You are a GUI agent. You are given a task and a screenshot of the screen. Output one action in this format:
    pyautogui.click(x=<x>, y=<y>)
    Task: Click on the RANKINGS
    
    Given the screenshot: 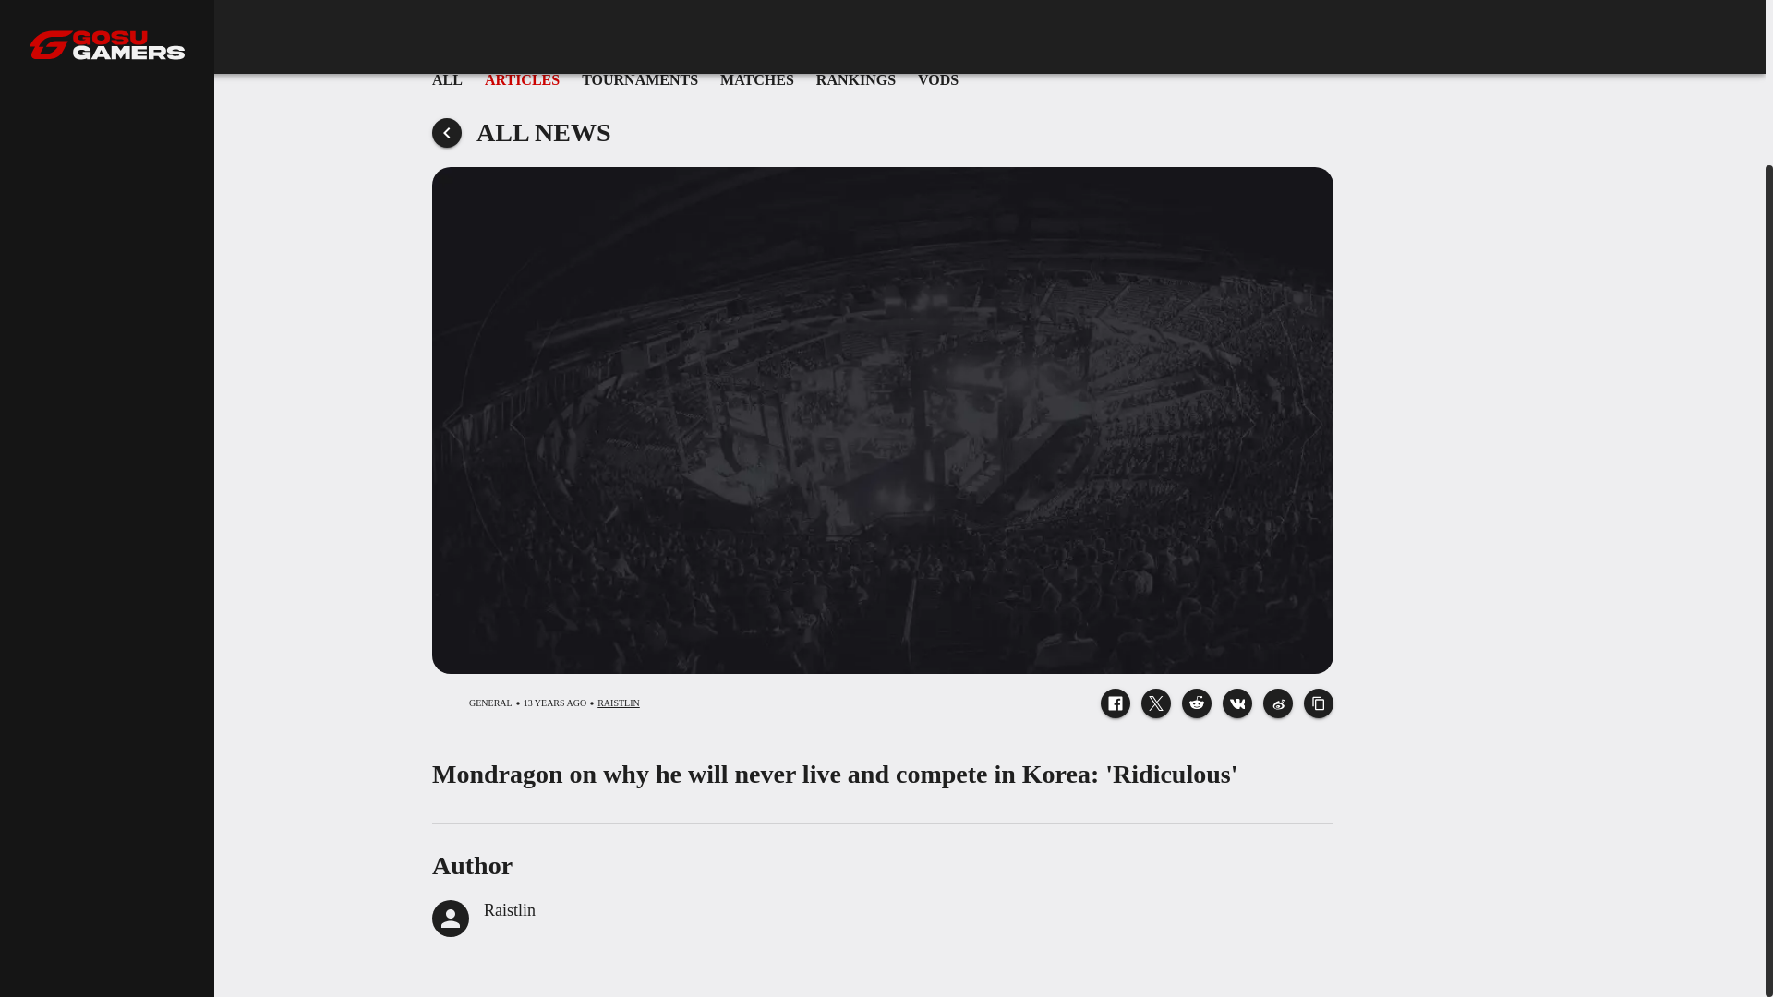 What is the action you would take?
    pyautogui.click(x=883, y=79)
    